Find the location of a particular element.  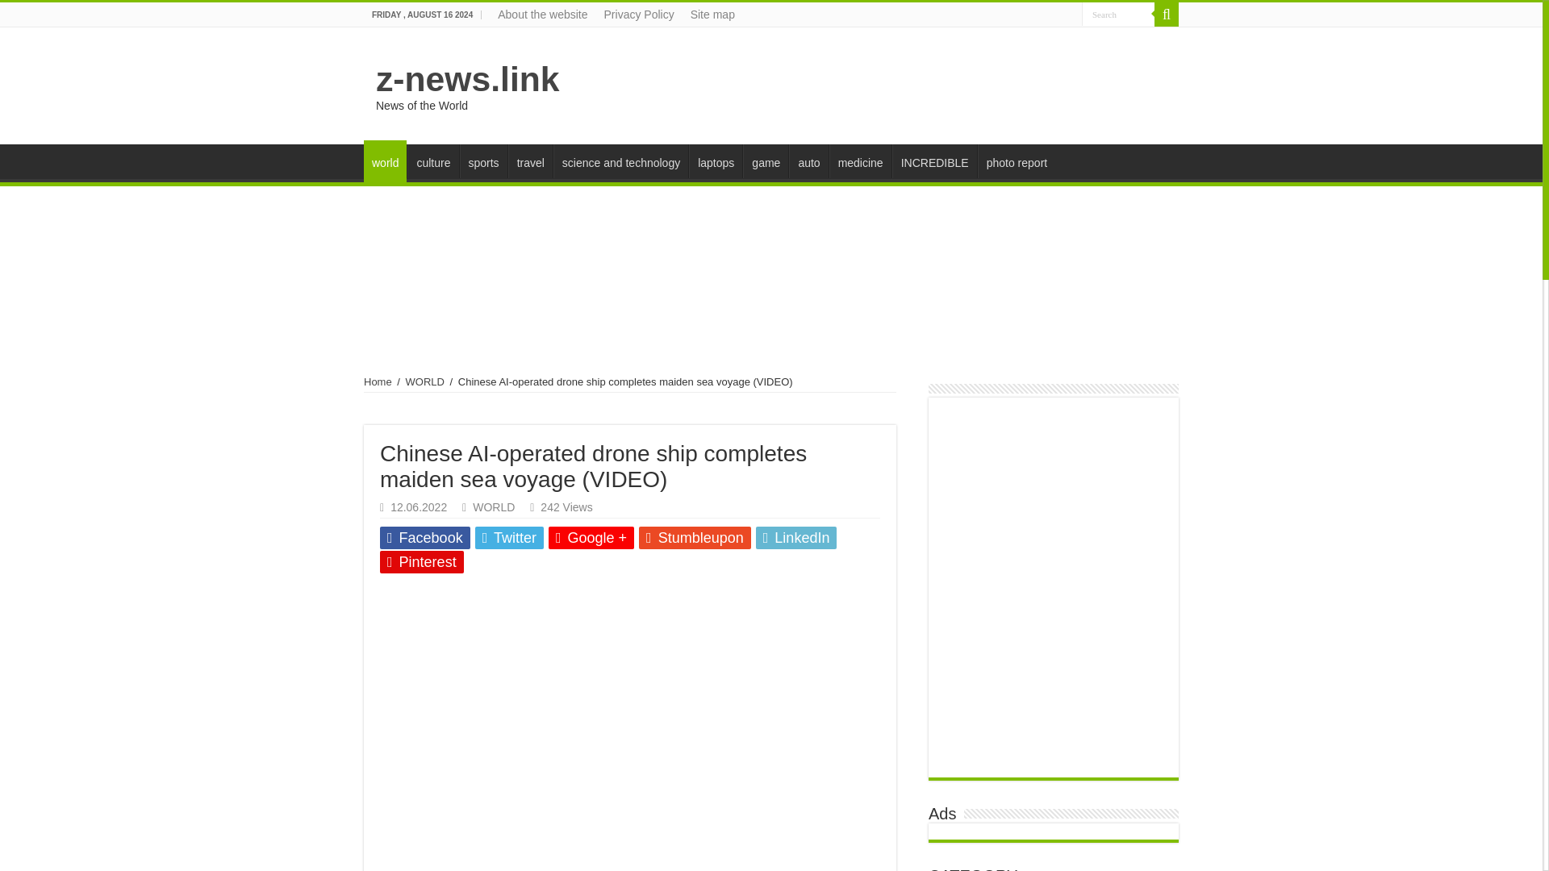

sports is located at coordinates (484, 161).